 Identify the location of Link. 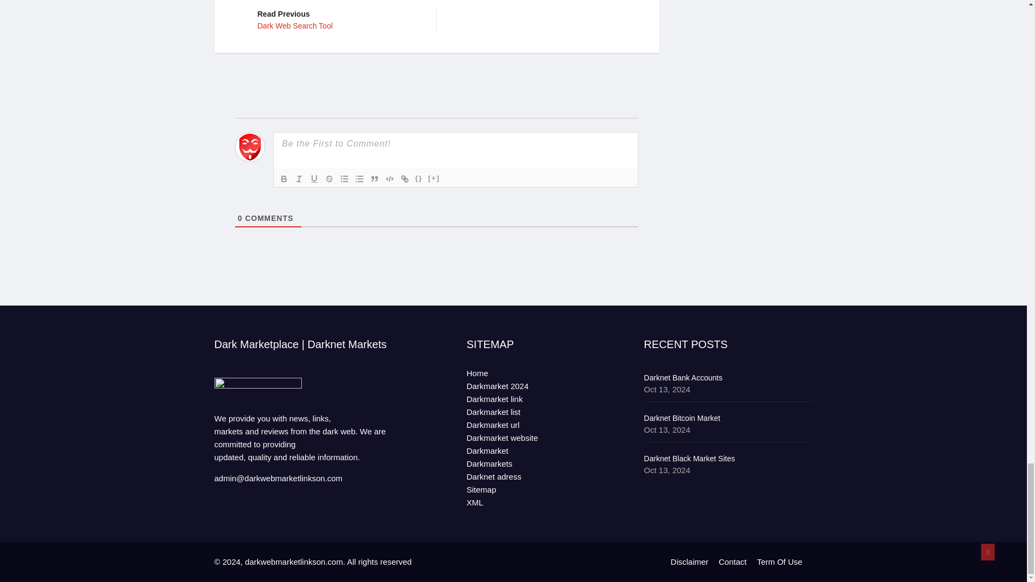
(418, 179).